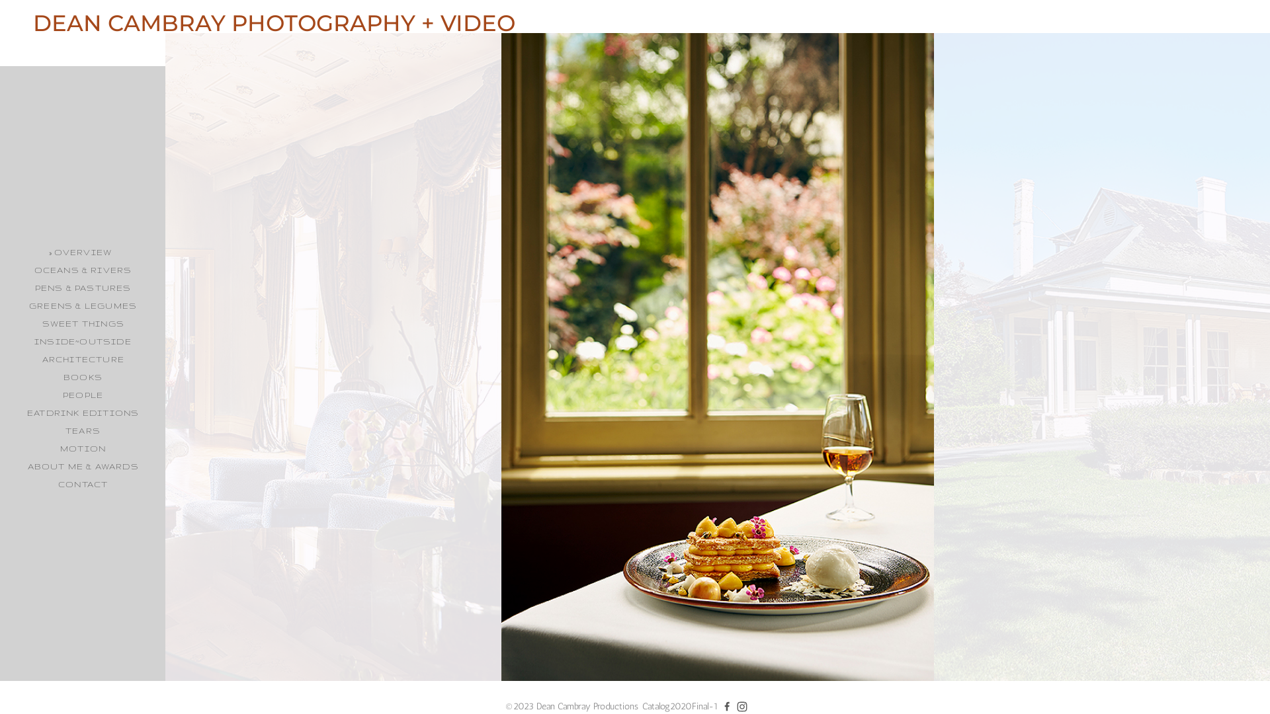 The height and width of the screenshot is (714, 1270). I want to click on FULLSCREEN, so click(62, 699).